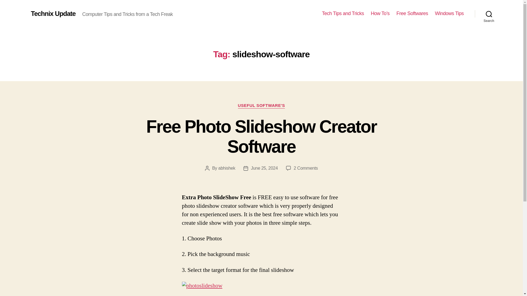  I want to click on June 25, 2024, so click(412, 13).